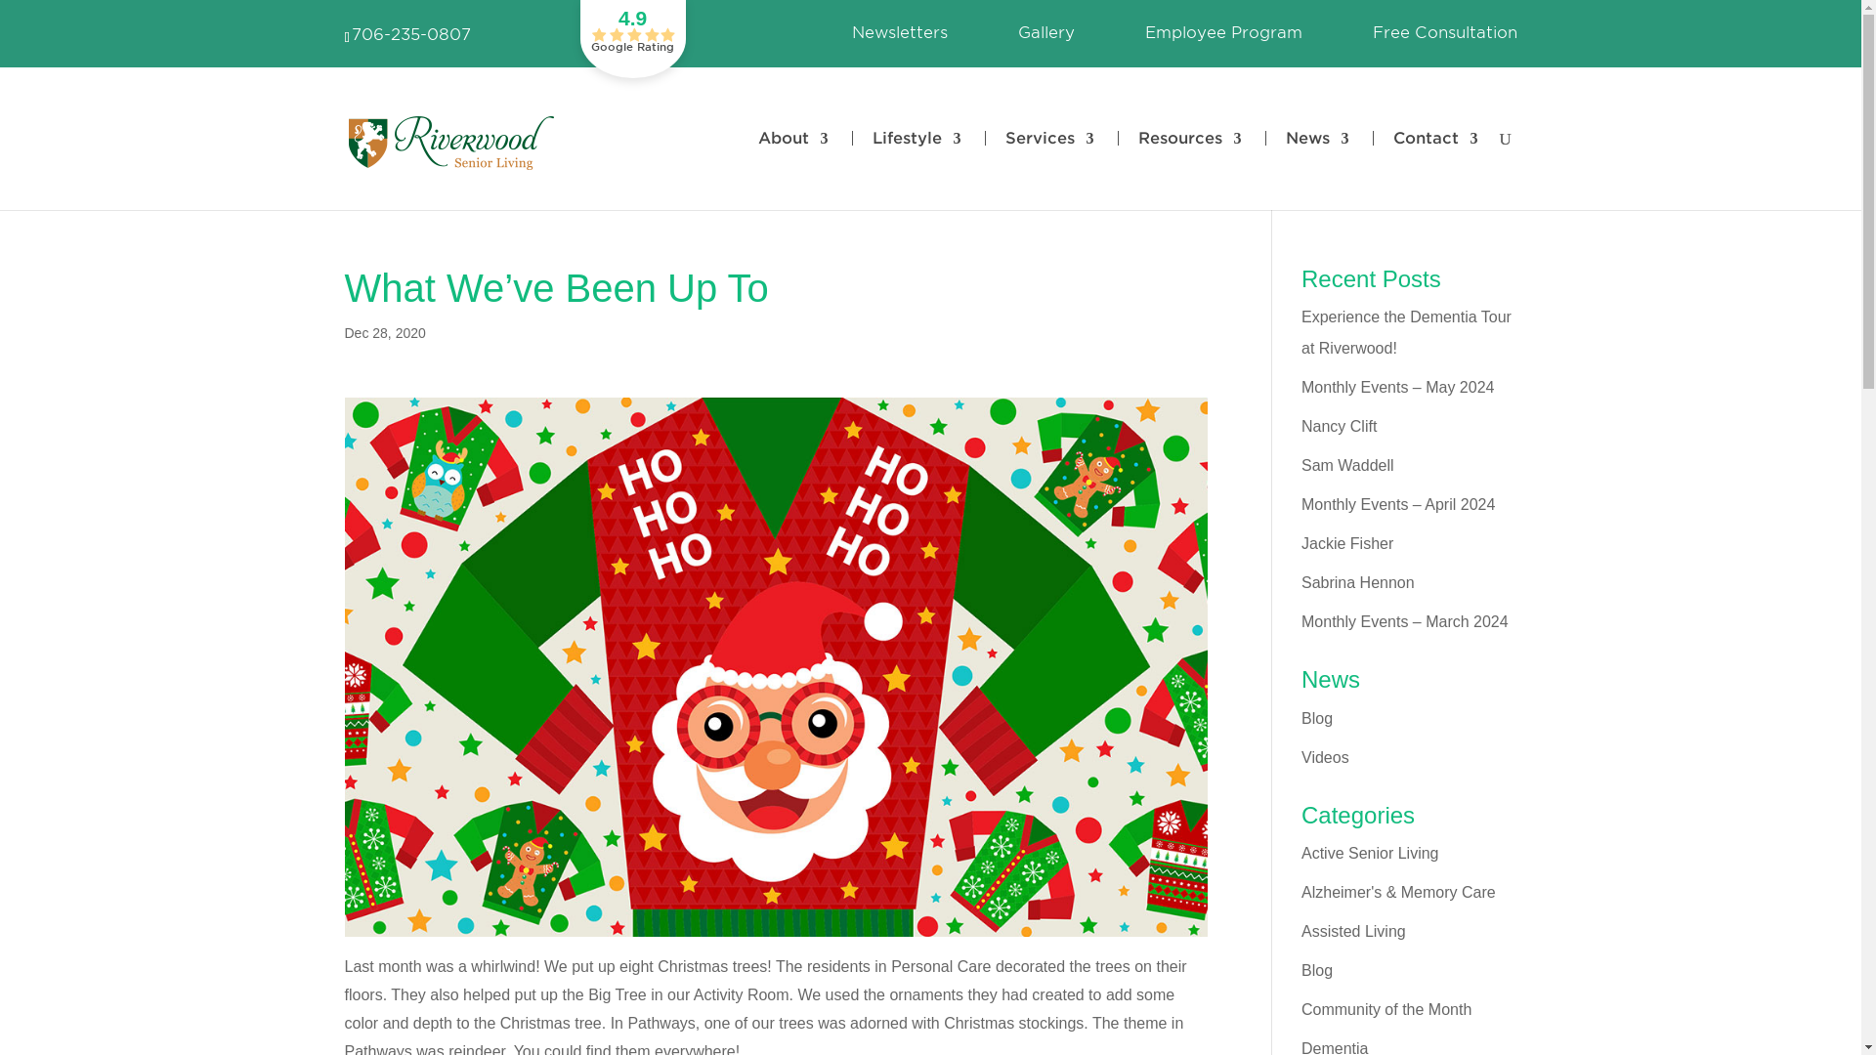  Describe the element at coordinates (793, 170) in the screenshot. I see `About` at that location.